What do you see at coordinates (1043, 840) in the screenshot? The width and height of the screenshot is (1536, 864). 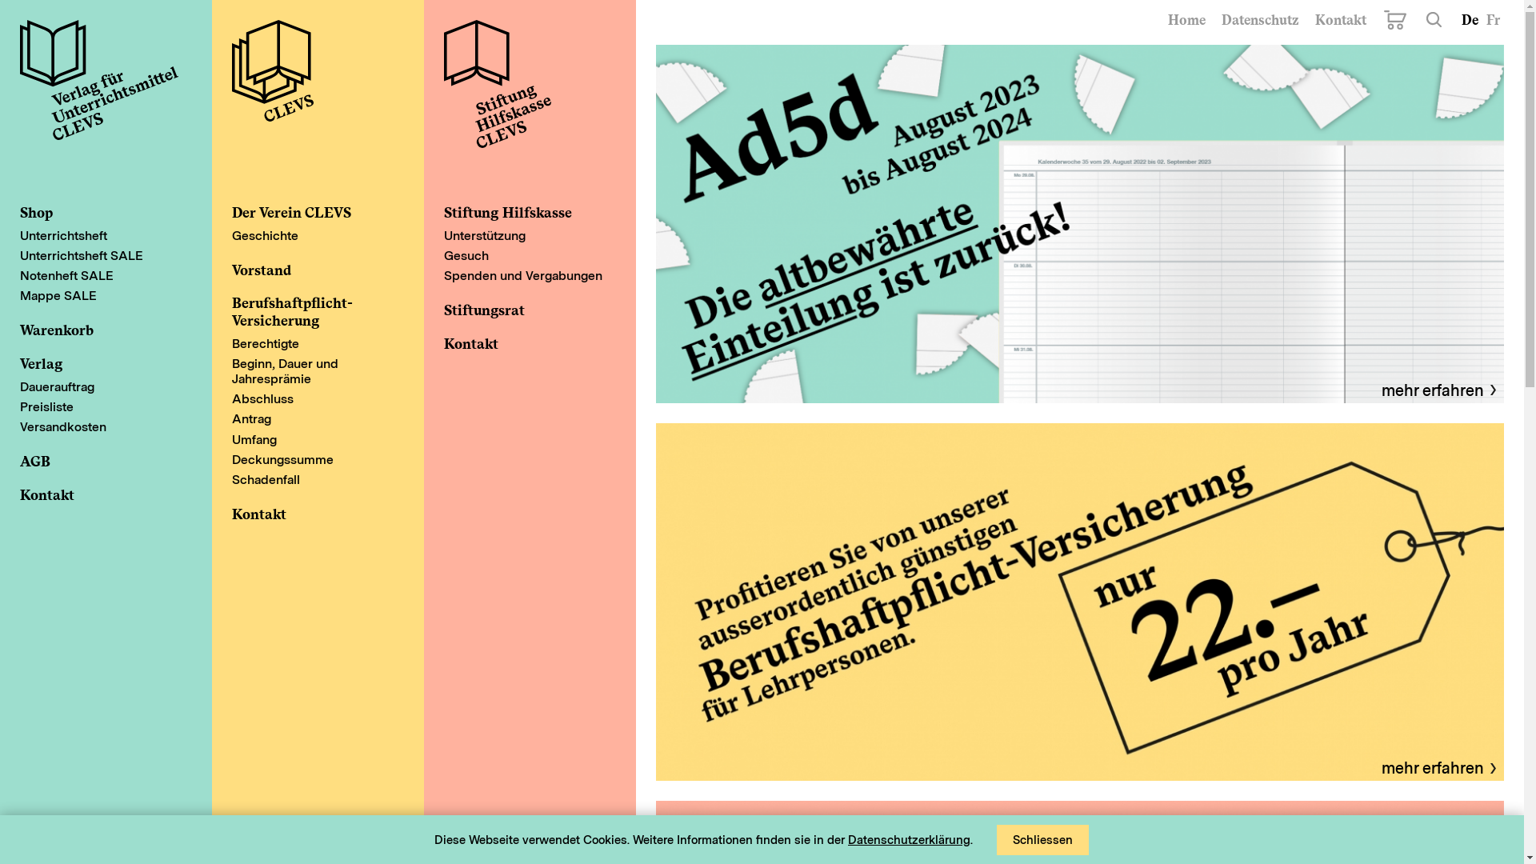 I see `Schliessen` at bounding box center [1043, 840].